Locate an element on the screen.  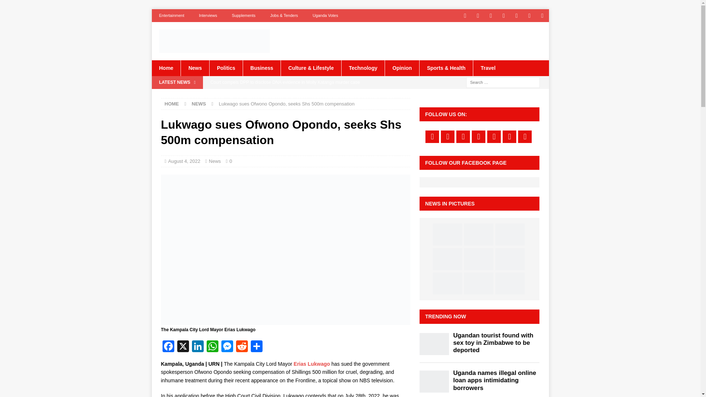
Travel is located at coordinates (488, 68).